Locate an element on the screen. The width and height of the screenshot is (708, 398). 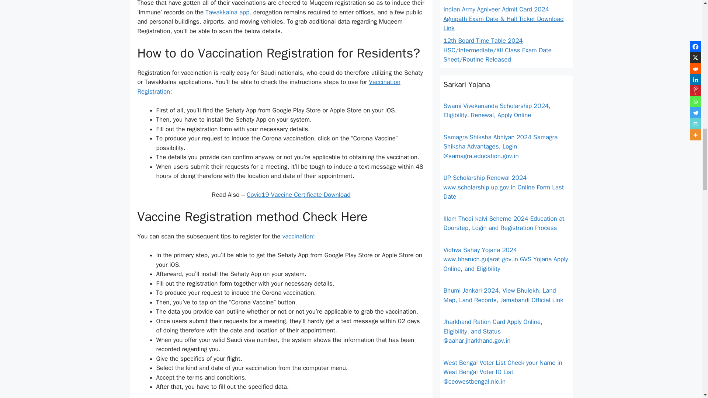
Vaccination Registration is located at coordinates (268, 87).